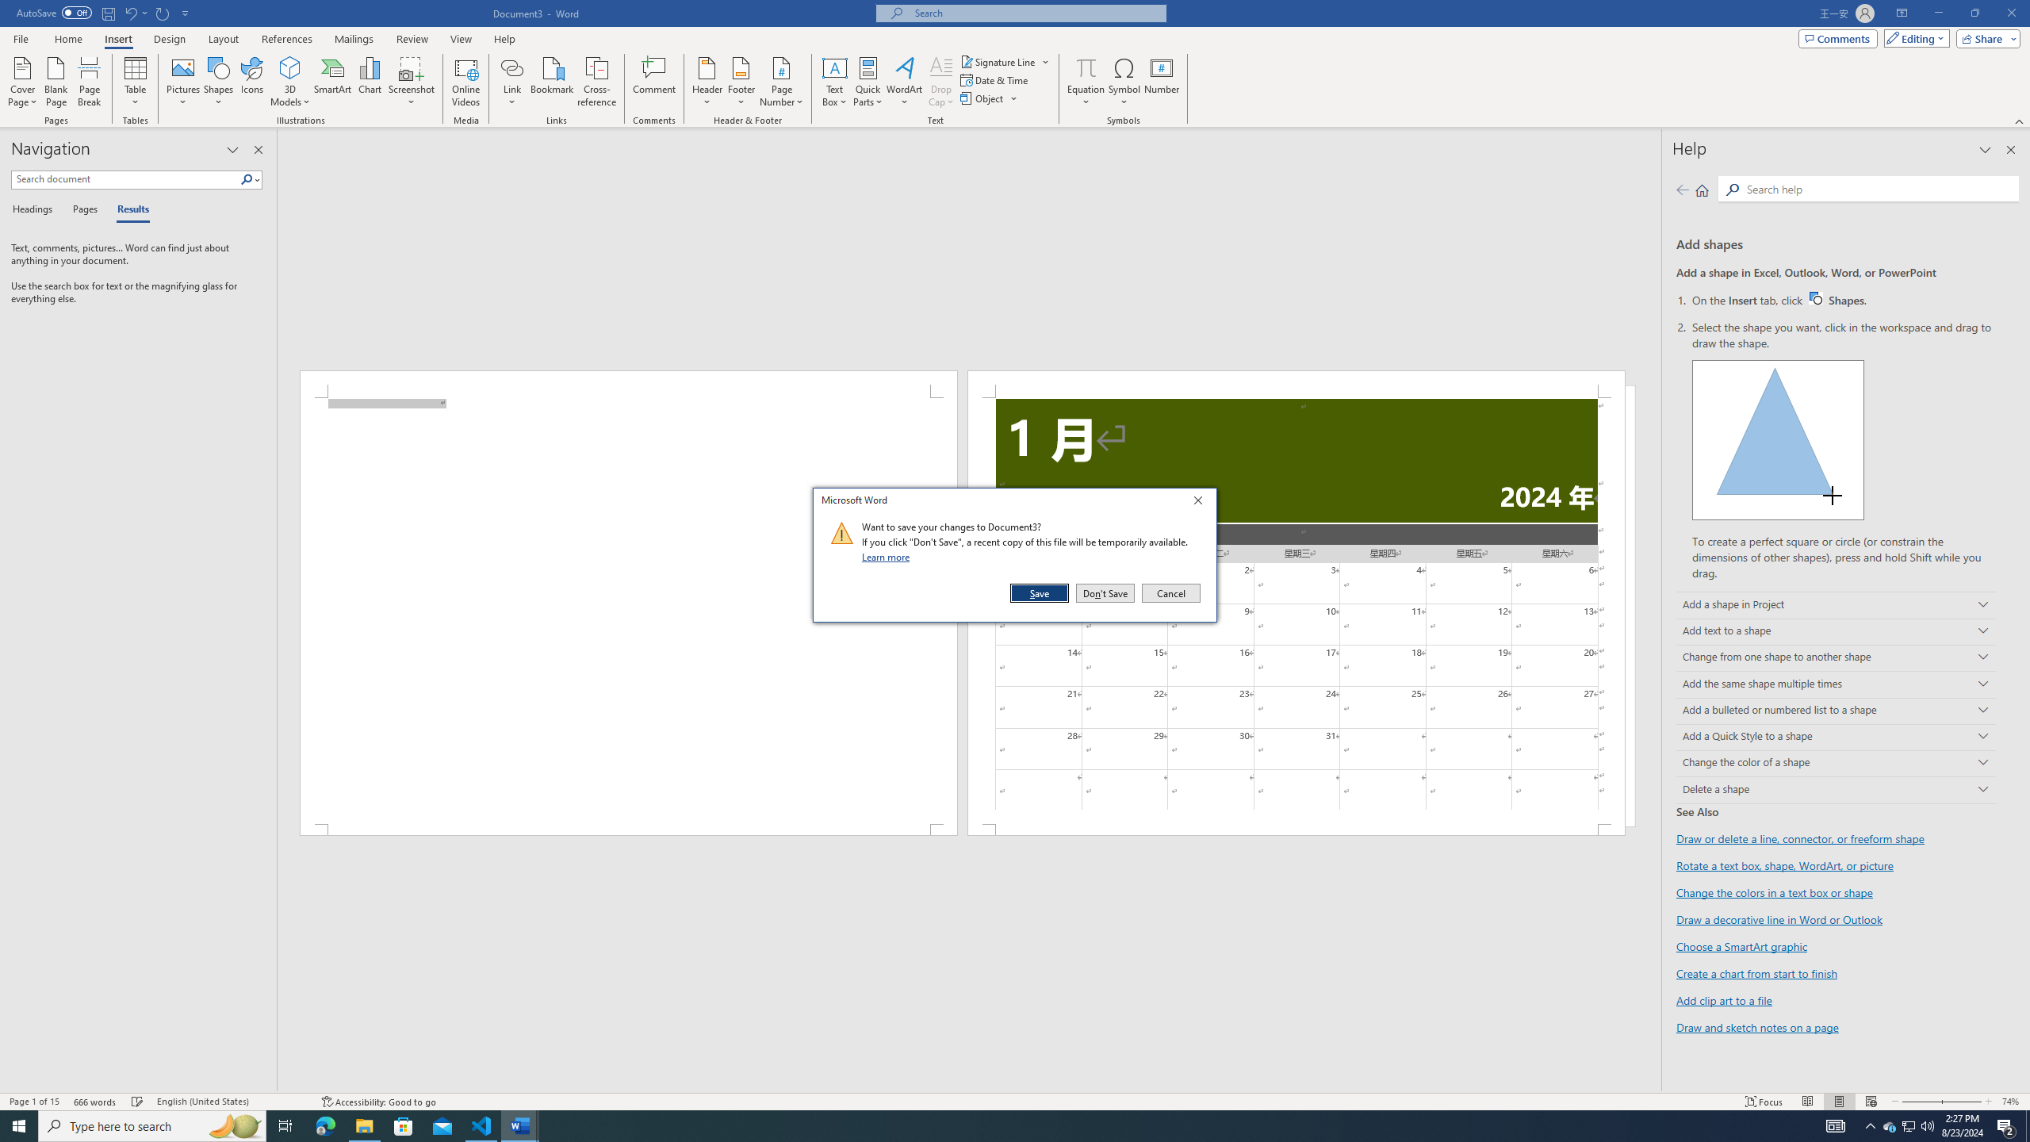 The height and width of the screenshot is (1142, 2030). Describe the element at coordinates (983, 98) in the screenshot. I see `Object...` at that location.